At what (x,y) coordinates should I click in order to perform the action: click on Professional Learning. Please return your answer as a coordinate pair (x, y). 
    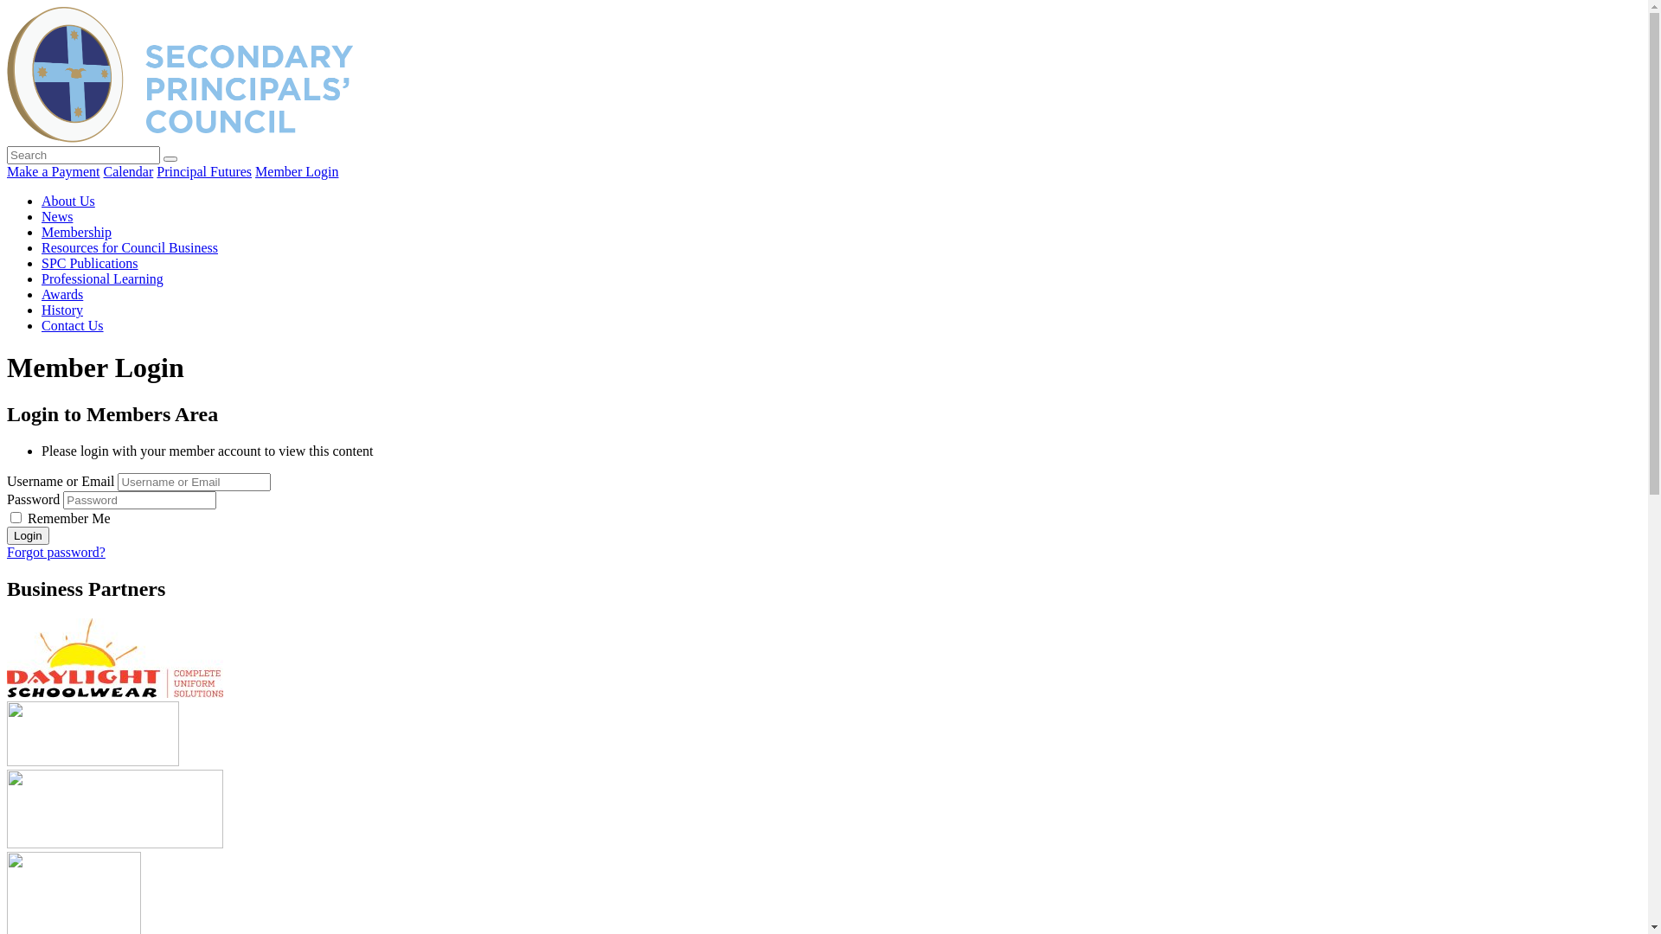
    Looking at the image, I should click on (102, 278).